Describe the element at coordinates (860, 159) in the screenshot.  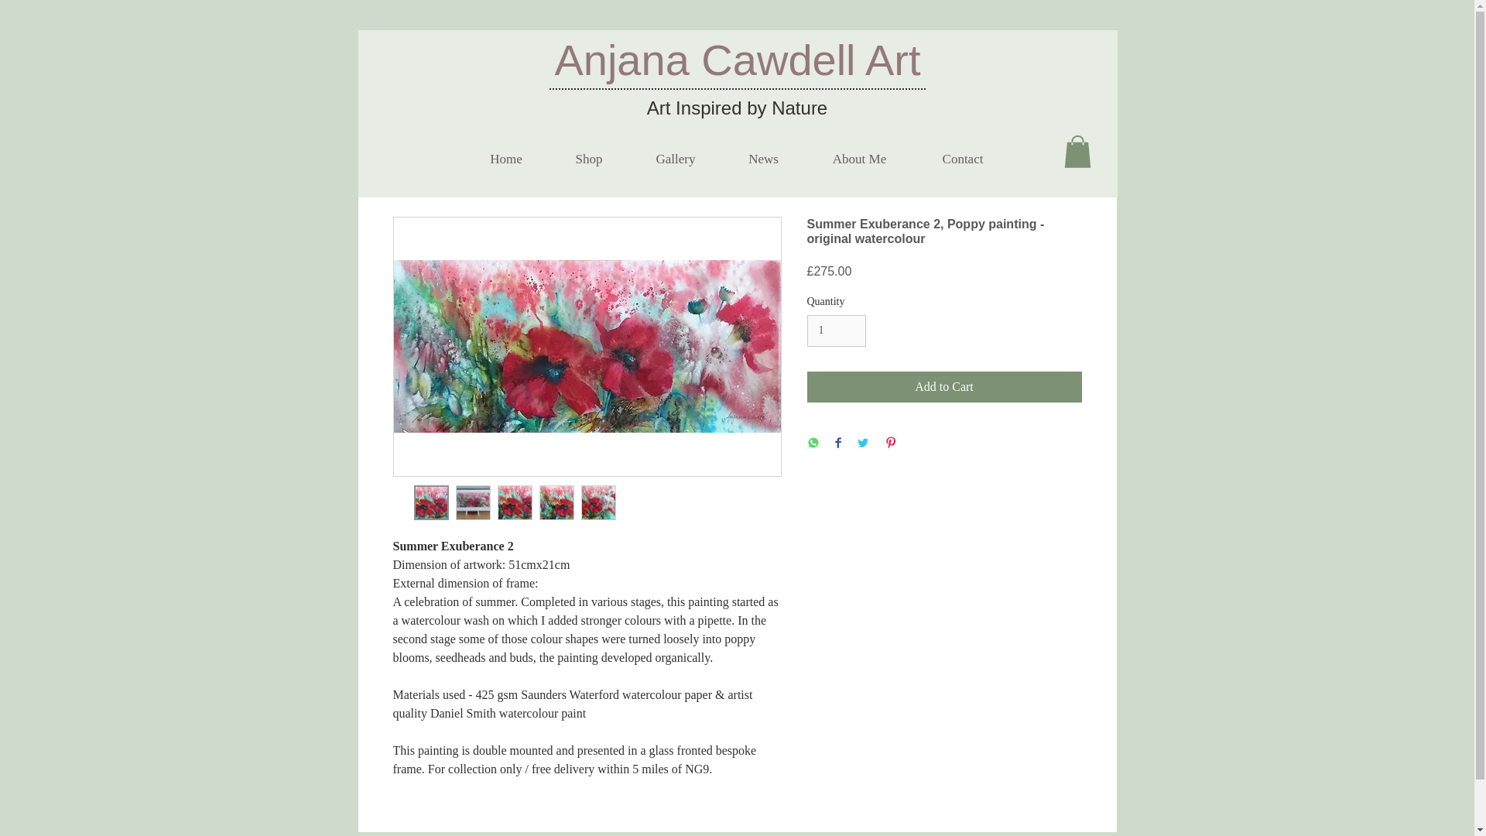
I see `About Me` at that location.